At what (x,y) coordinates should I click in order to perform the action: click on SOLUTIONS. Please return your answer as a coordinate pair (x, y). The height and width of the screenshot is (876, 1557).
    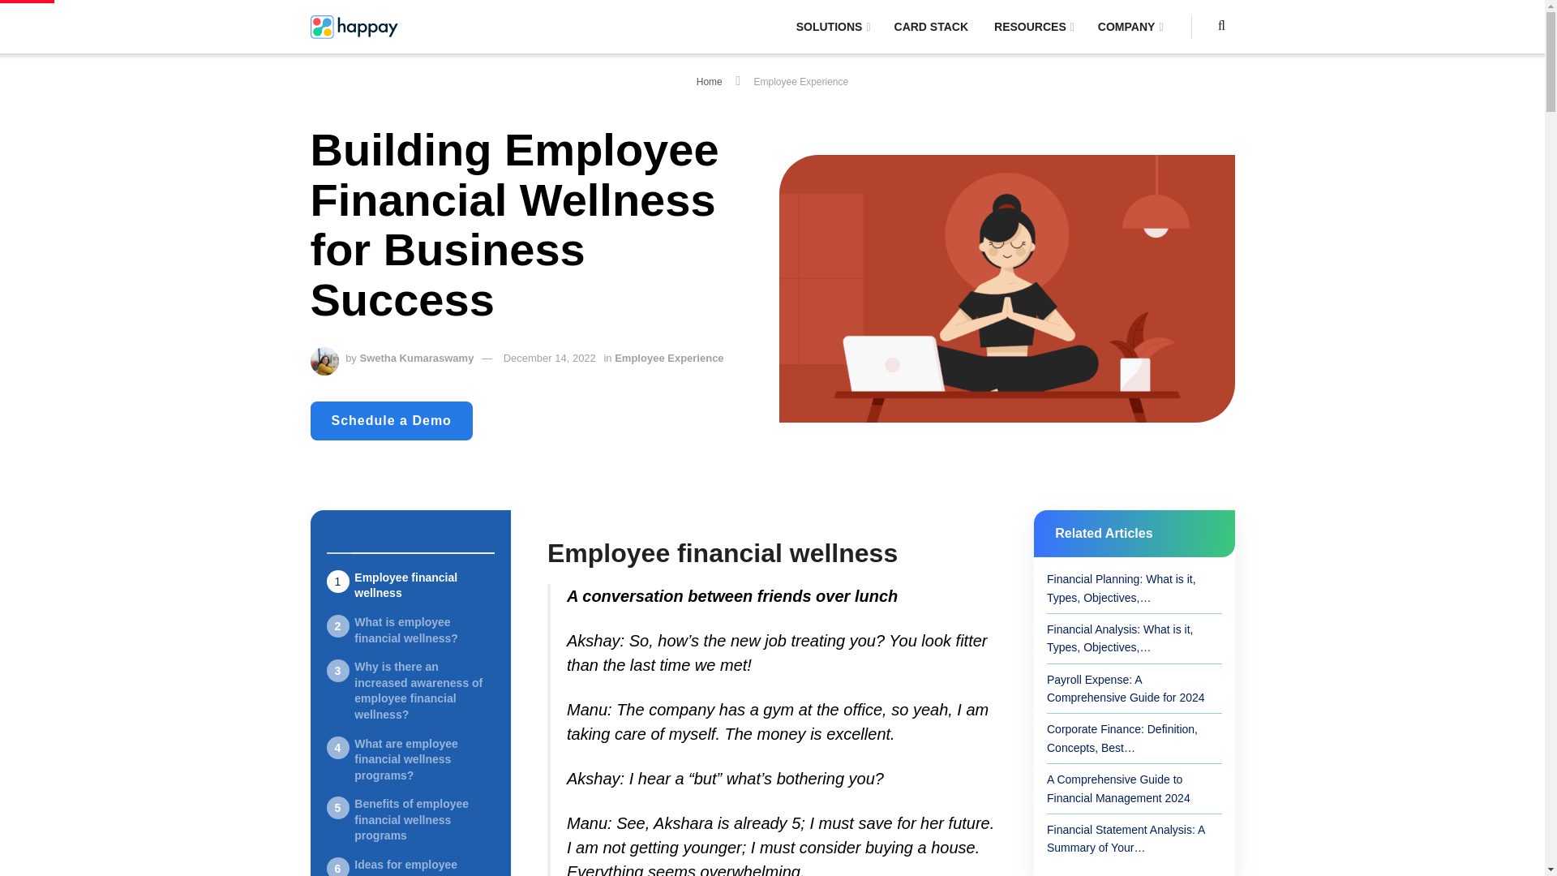
    Looking at the image, I should click on (832, 26).